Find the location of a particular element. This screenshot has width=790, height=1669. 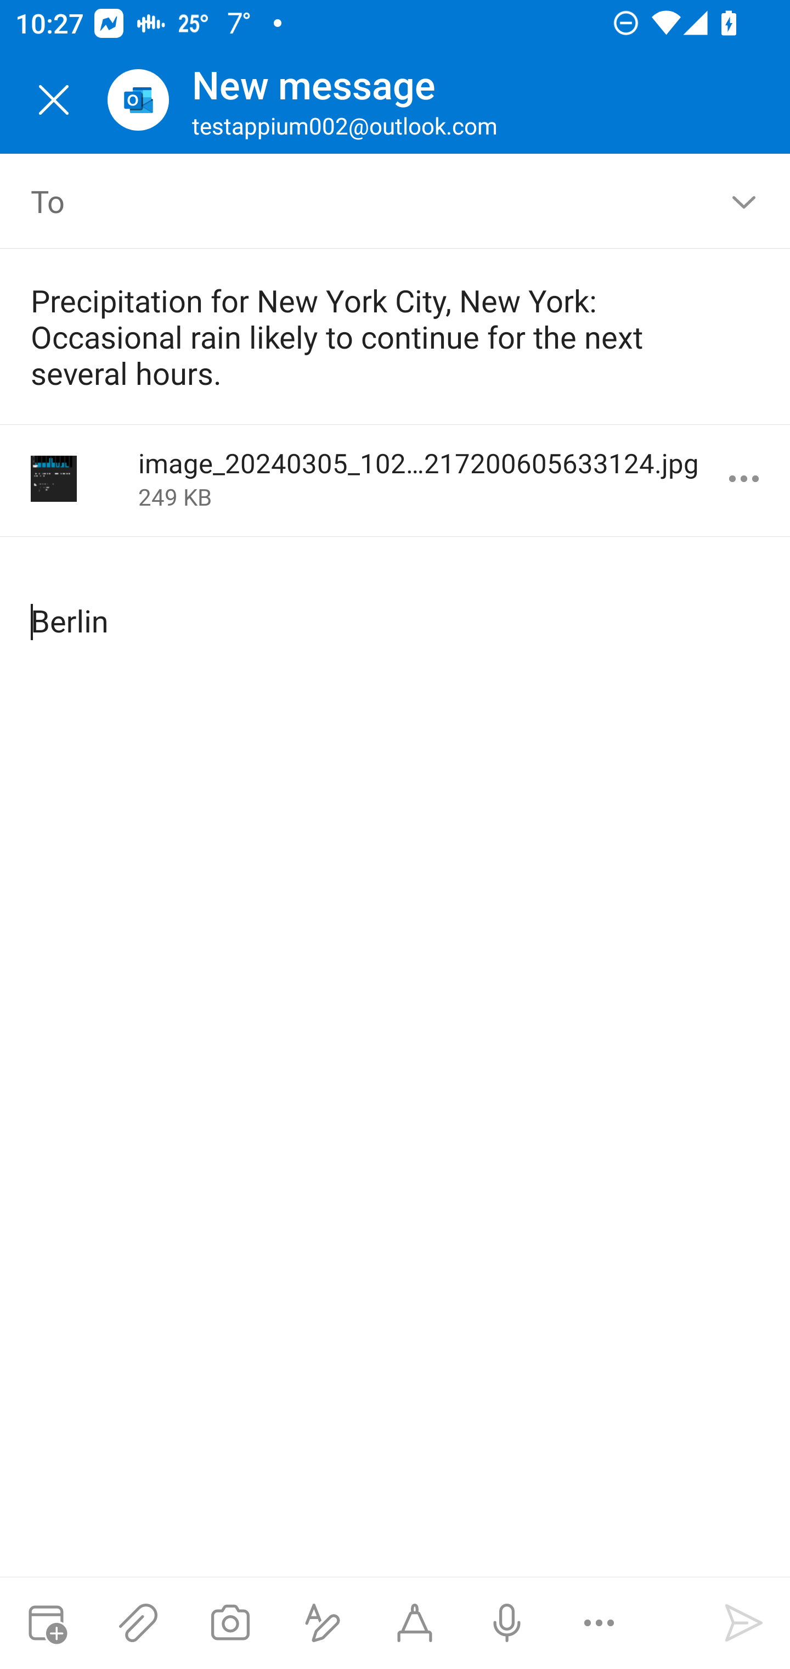

Attach meeting is located at coordinates (46, 1623).